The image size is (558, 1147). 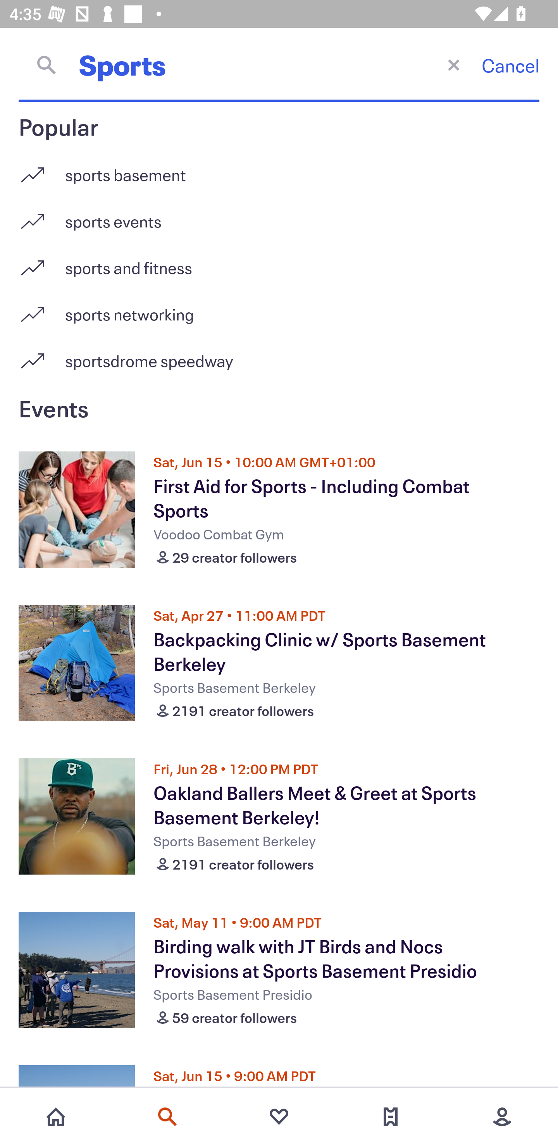 What do you see at coordinates (279, 65) in the screenshot?
I see `Sports Close current screen Cancel` at bounding box center [279, 65].